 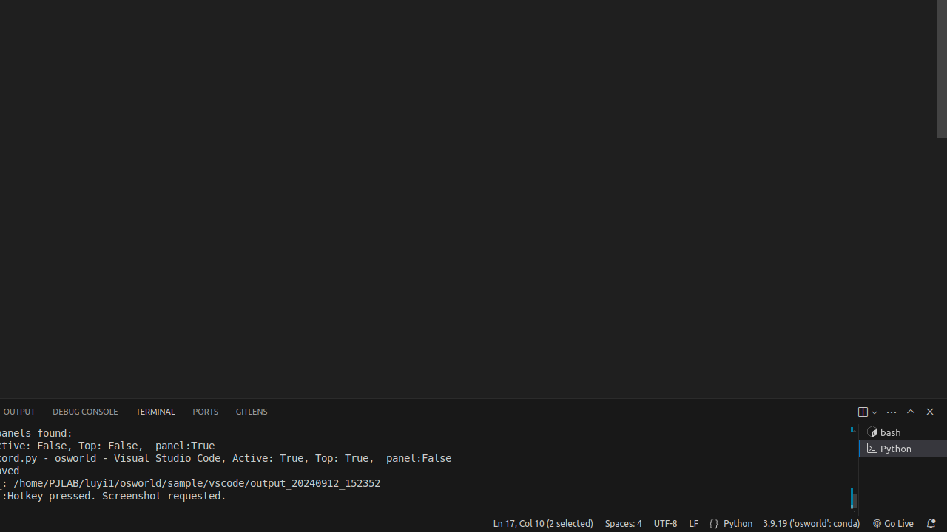 I want to click on Terminal 1 bash, so click(x=903, y=432).